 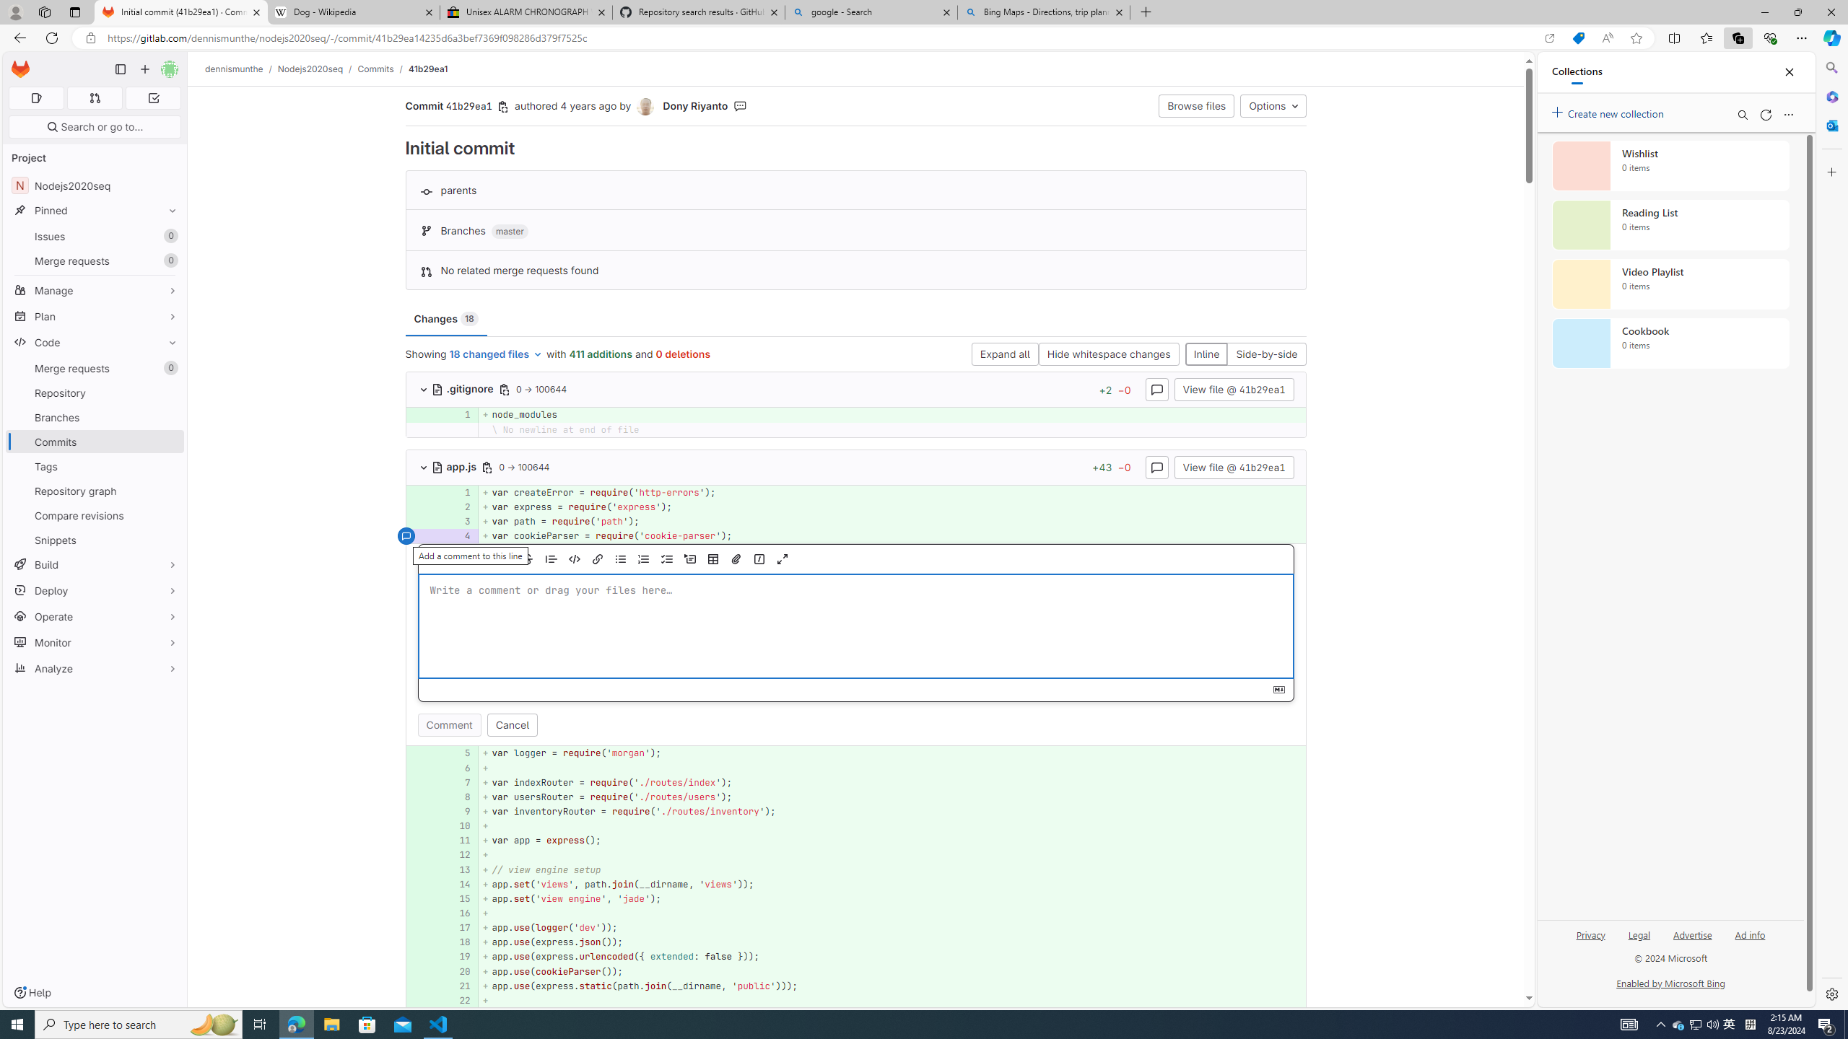 I want to click on 4, so click(x=460, y=536).